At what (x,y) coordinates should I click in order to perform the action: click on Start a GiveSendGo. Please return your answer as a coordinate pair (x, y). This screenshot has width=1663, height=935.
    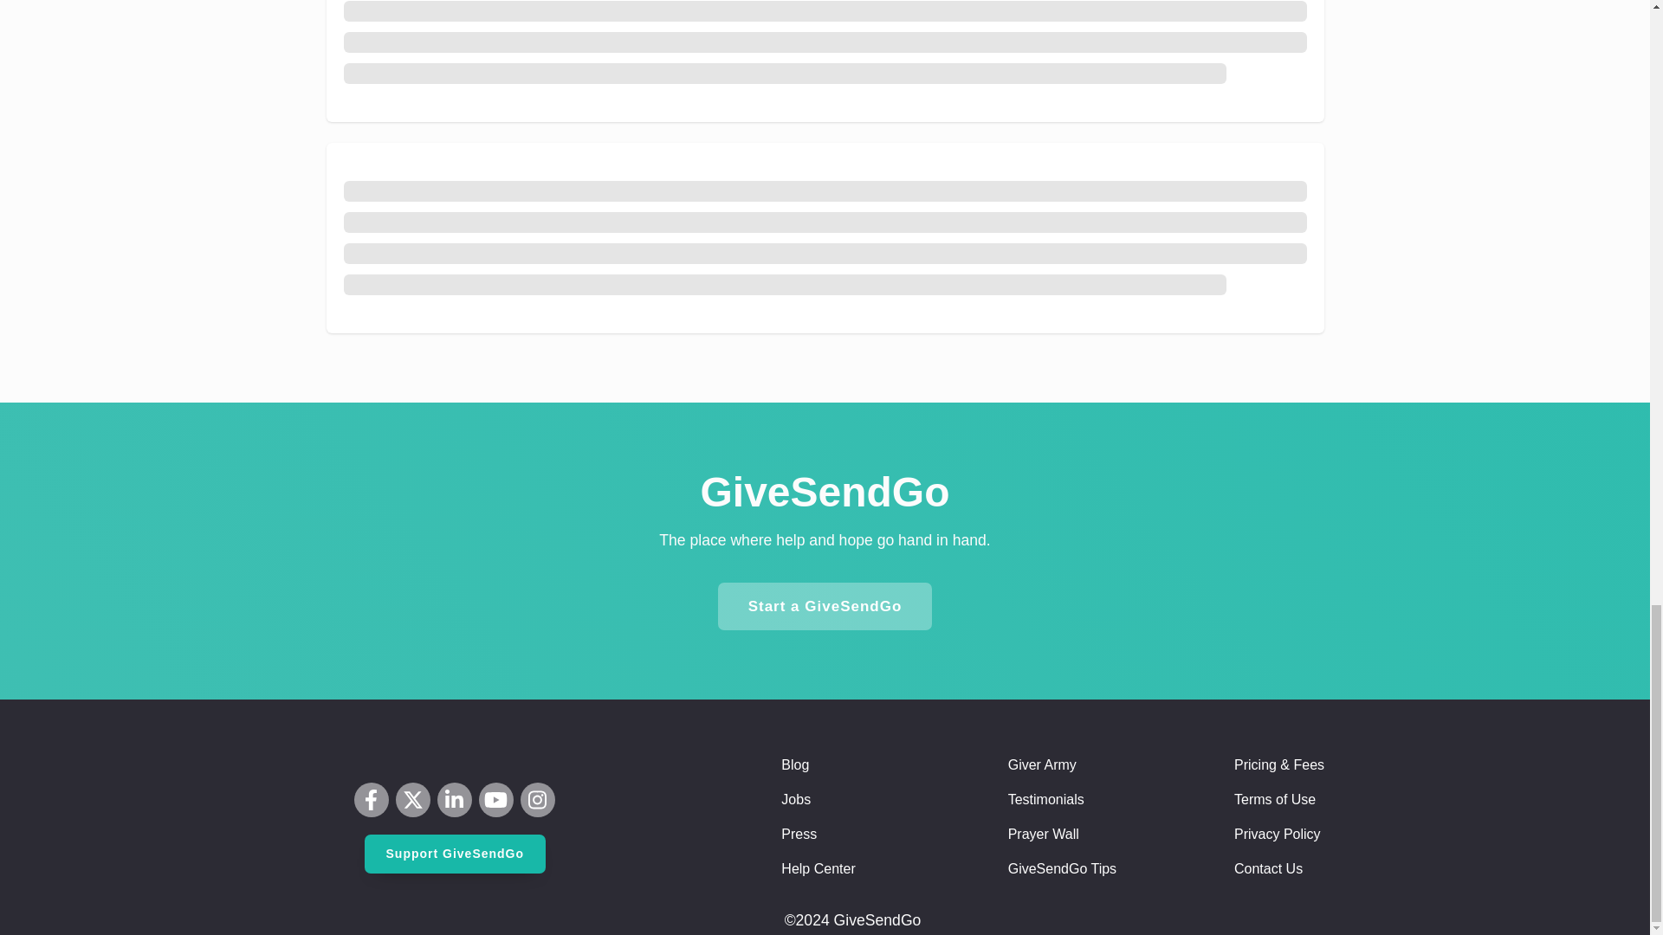
    Looking at the image, I should click on (825, 606).